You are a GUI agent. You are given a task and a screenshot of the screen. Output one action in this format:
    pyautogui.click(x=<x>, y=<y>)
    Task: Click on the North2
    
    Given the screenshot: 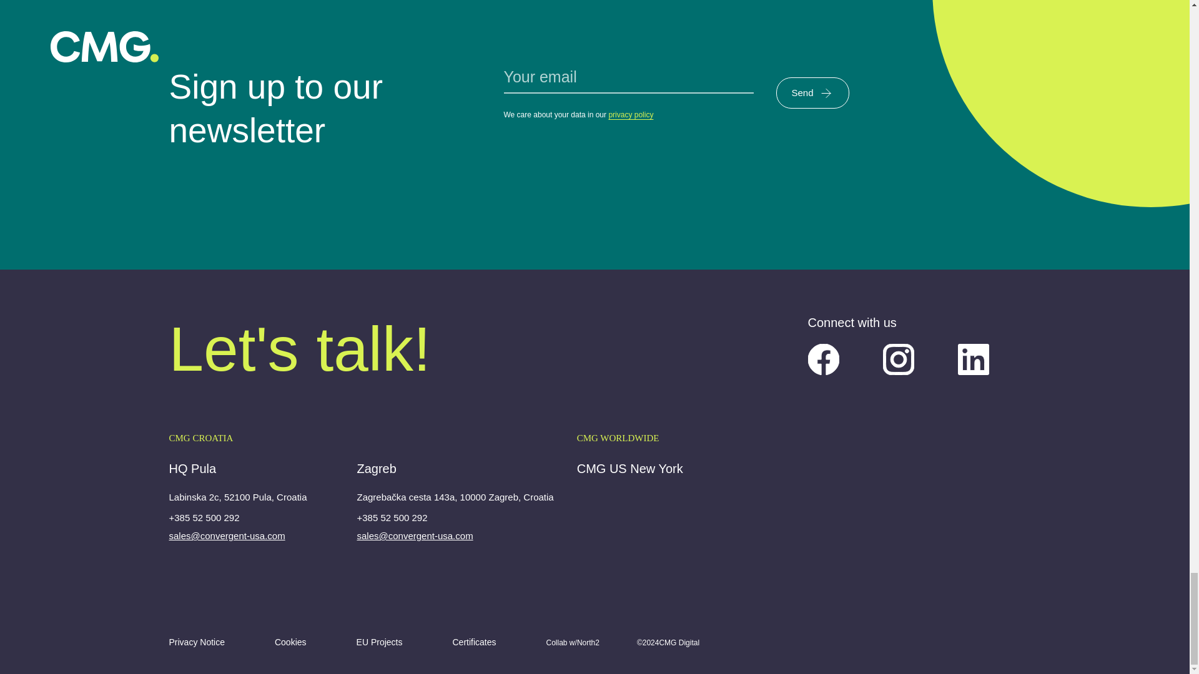 What is the action you would take?
    pyautogui.click(x=588, y=642)
    